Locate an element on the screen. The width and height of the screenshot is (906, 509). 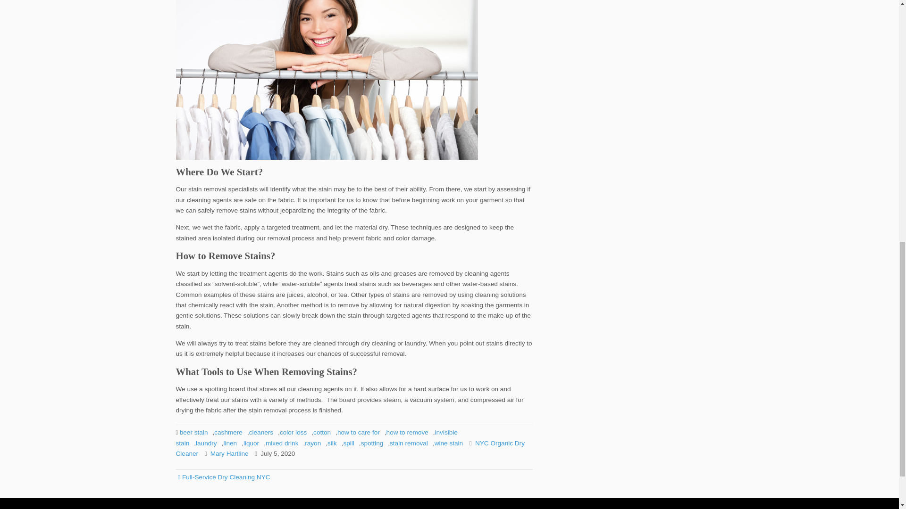
laundry is located at coordinates (206, 443).